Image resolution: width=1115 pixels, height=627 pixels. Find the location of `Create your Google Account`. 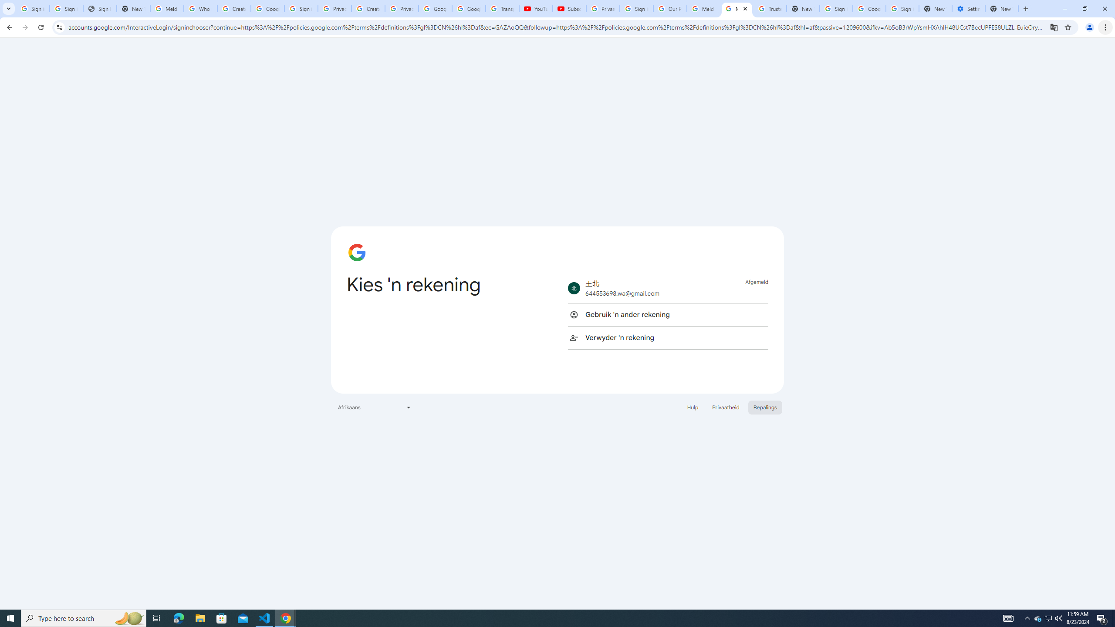

Create your Google Account is located at coordinates (368, 9).